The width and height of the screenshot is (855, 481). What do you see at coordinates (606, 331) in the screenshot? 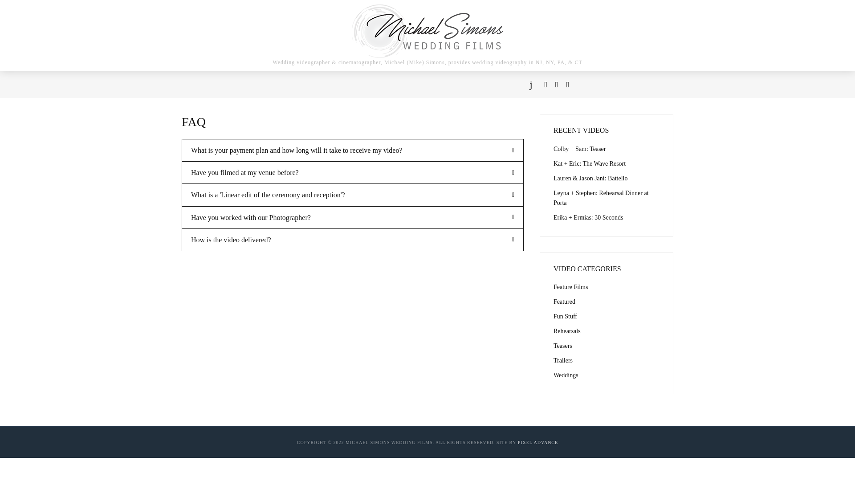
I see `Rehearsals` at bounding box center [606, 331].